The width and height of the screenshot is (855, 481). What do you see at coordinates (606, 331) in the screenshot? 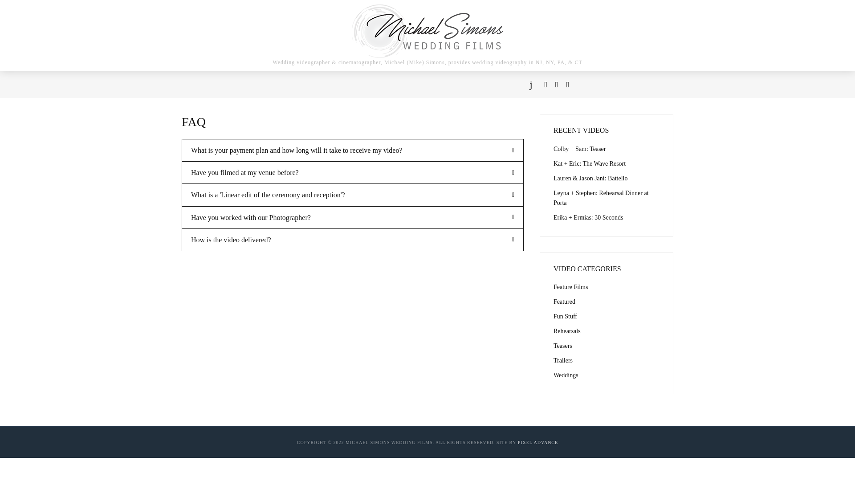
I see `Rehearsals` at bounding box center [606, 331].